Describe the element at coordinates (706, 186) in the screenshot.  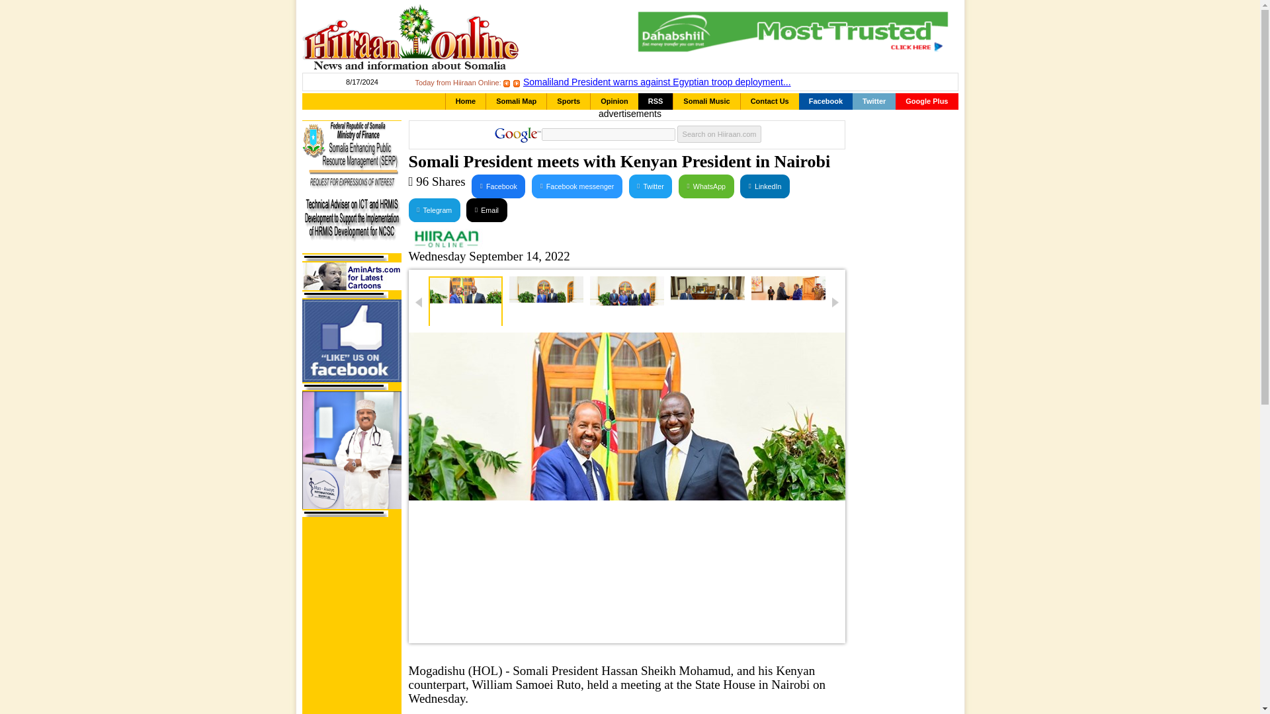
I see `WhatsApp` at that location.